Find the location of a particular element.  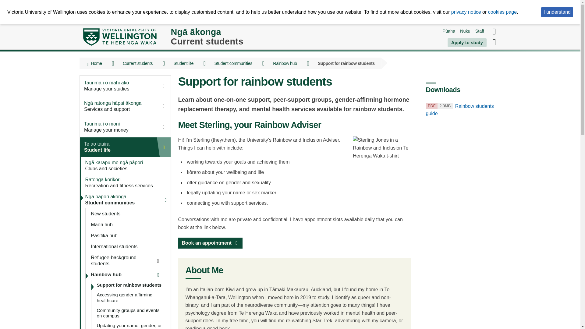

Apply to study is located at coordinates (467, 43).